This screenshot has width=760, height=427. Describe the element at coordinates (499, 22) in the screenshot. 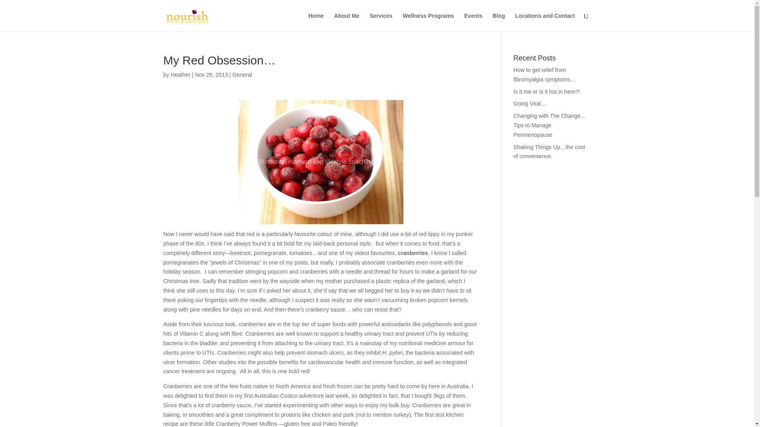

I see `Blog` at that location.